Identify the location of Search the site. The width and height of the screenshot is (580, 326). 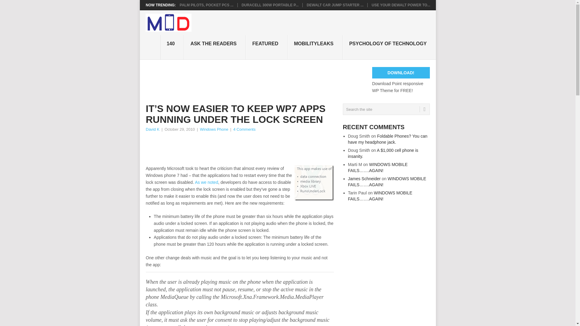
(386, 109).